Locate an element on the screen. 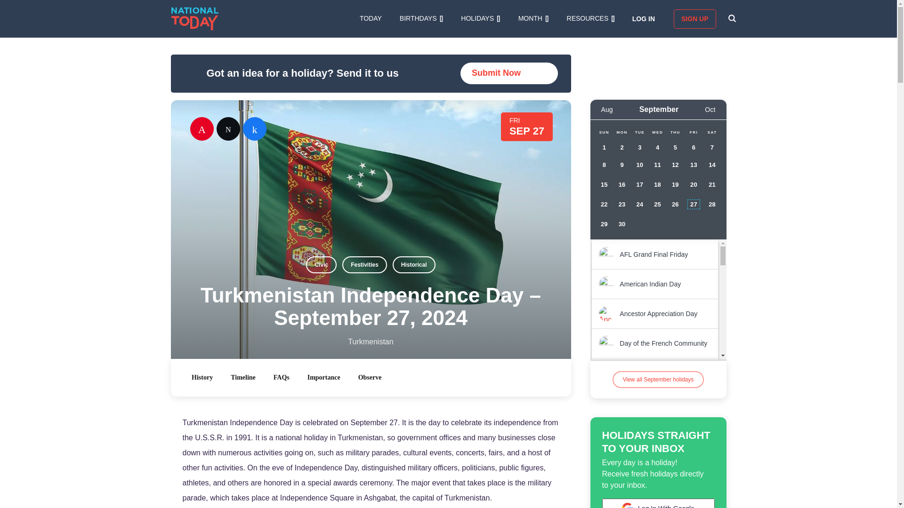  MONTH is located at coordinates (533, 18).